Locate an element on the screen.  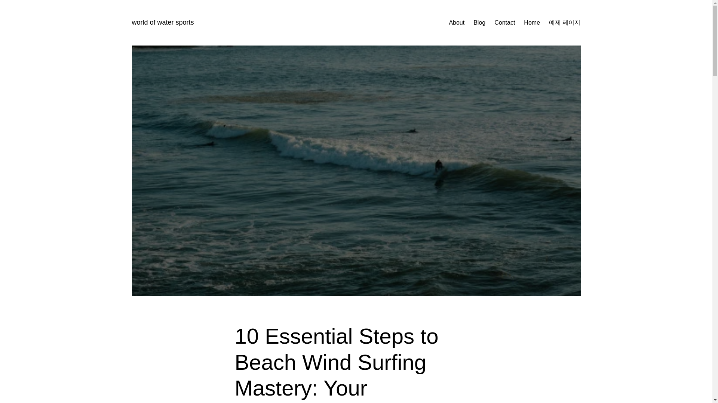
Home is located at coordinates (532, 22).